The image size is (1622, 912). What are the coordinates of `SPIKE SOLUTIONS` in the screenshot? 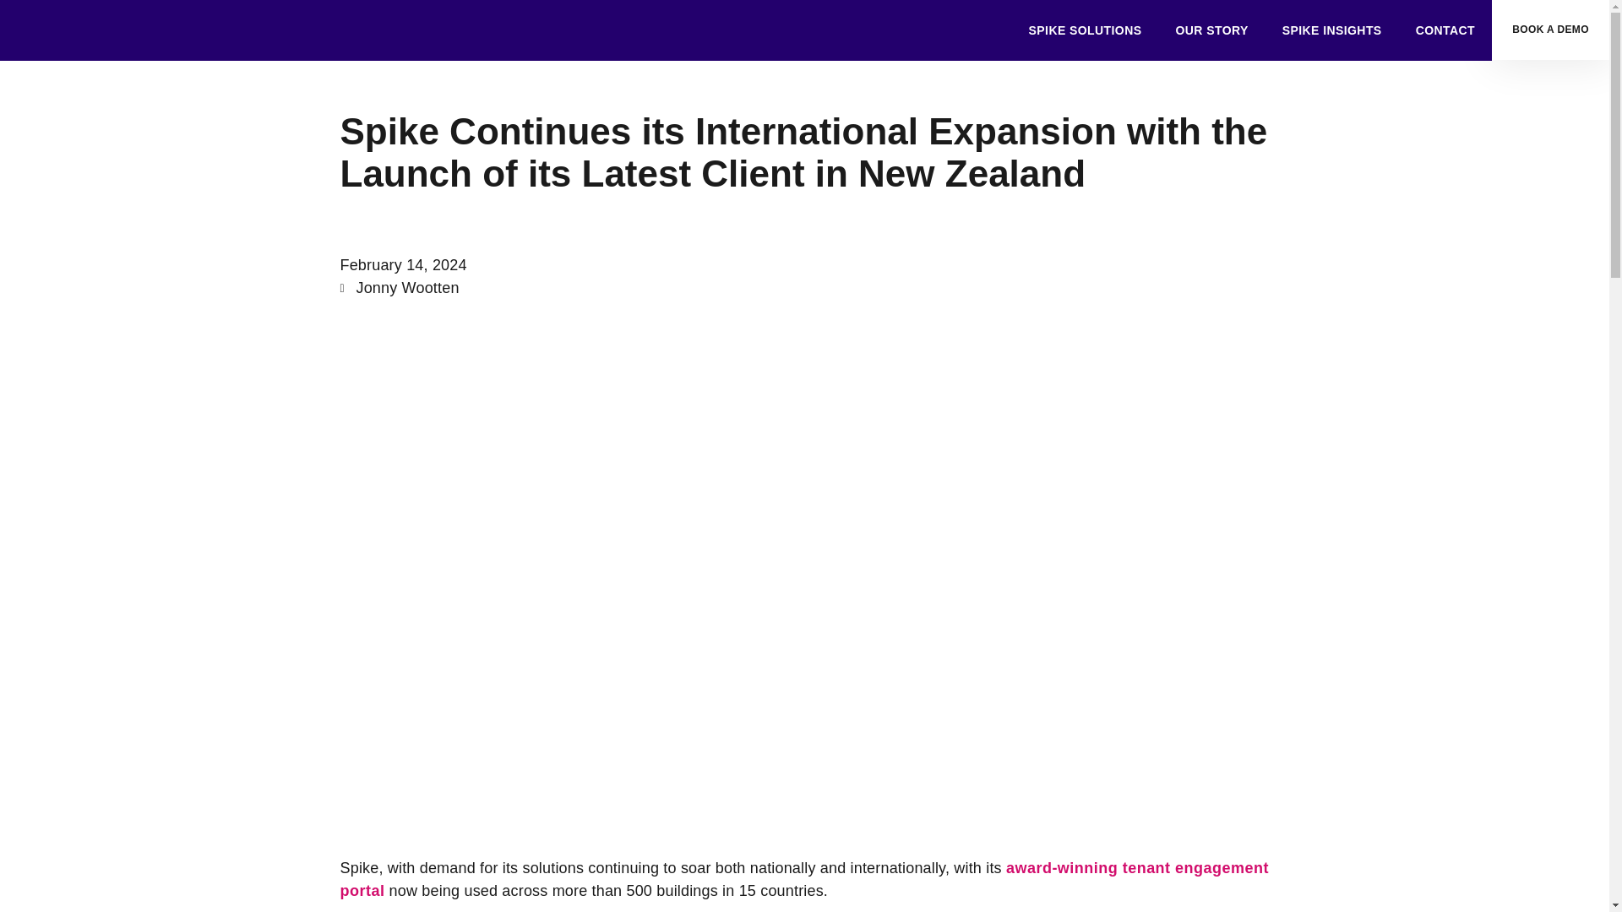 It's located at (1086, 30).